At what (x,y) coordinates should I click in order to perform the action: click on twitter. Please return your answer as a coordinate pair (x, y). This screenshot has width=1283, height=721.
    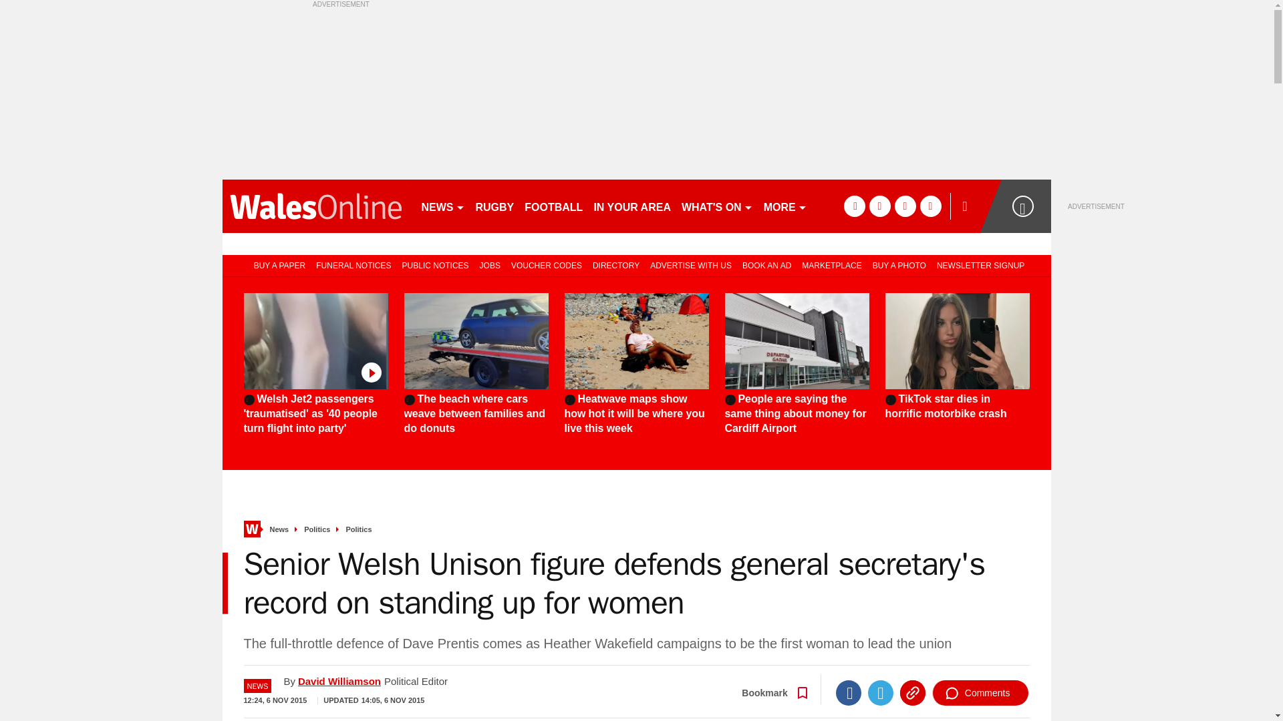
    Looking at the image, I should click on (879, 206).